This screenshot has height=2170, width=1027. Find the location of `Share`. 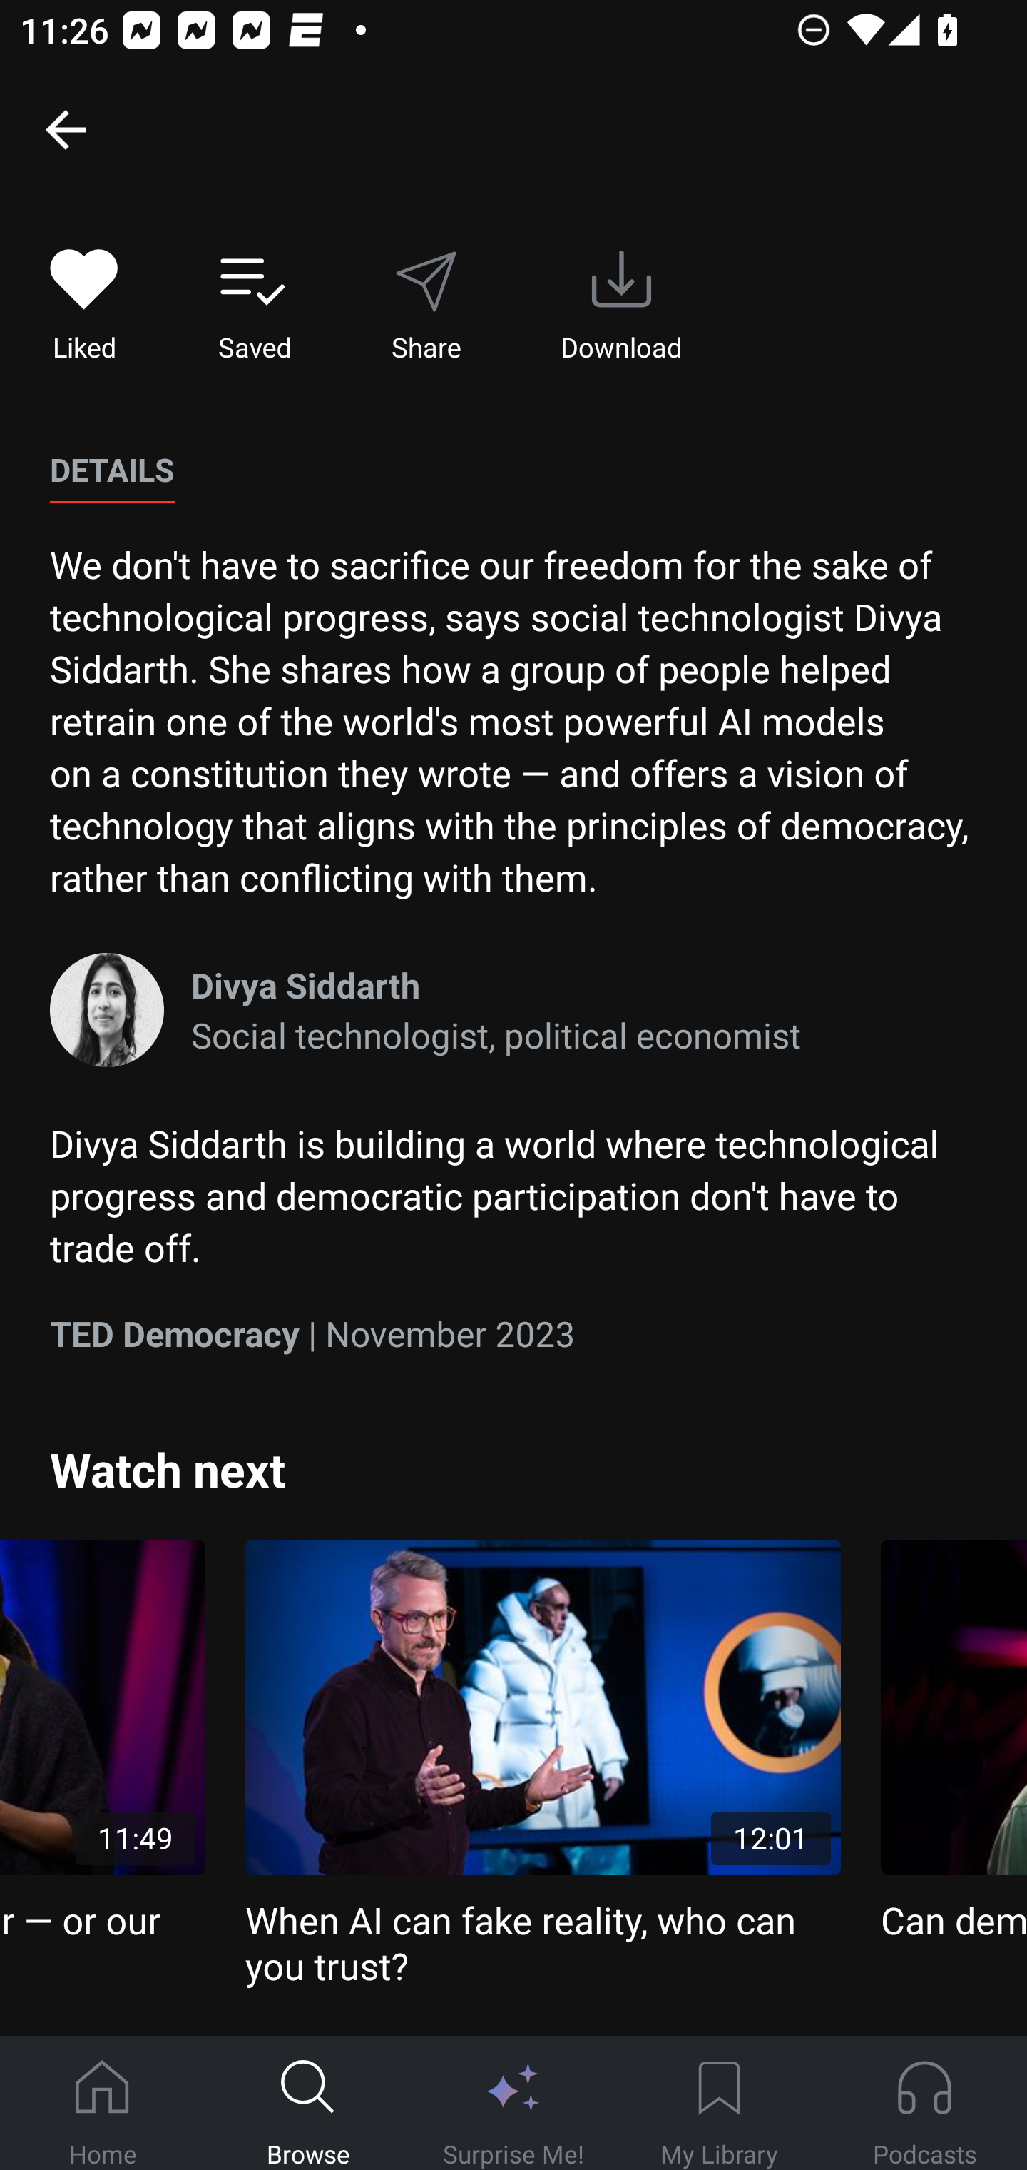

Share is located at coordinates (426, 306).